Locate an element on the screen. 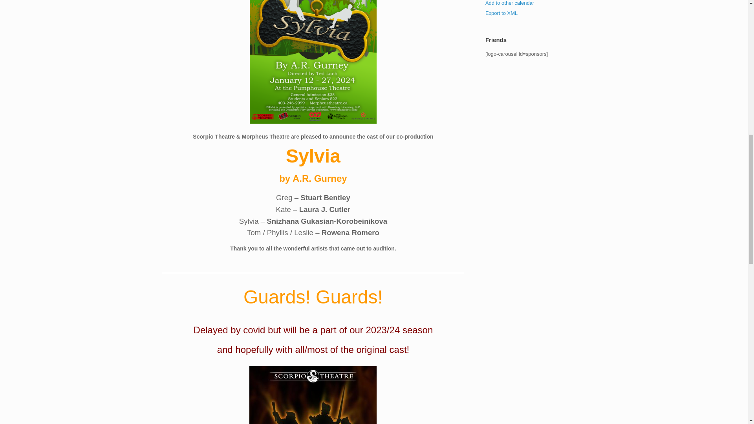 The width and height of the screenshot is (754, 424). Add to other calendar is located at coordinates (510, 3).